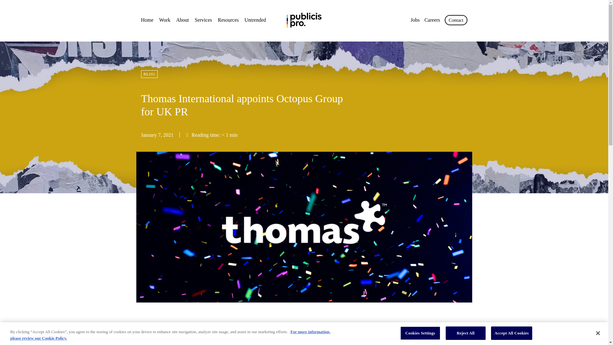  Describe the element at coordinates (432, 20) in the screenshot. I see `Careers` at that location.